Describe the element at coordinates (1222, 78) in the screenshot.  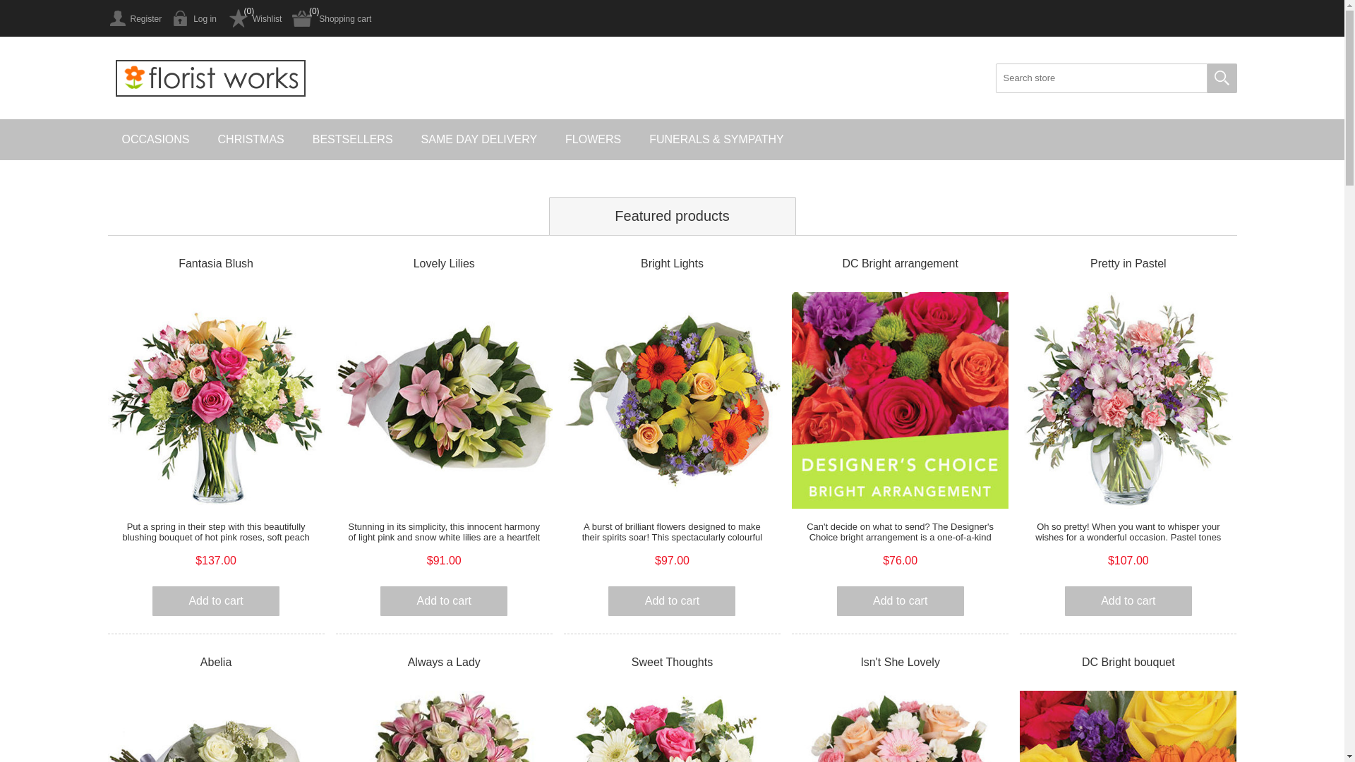
I see `Search` at that location.